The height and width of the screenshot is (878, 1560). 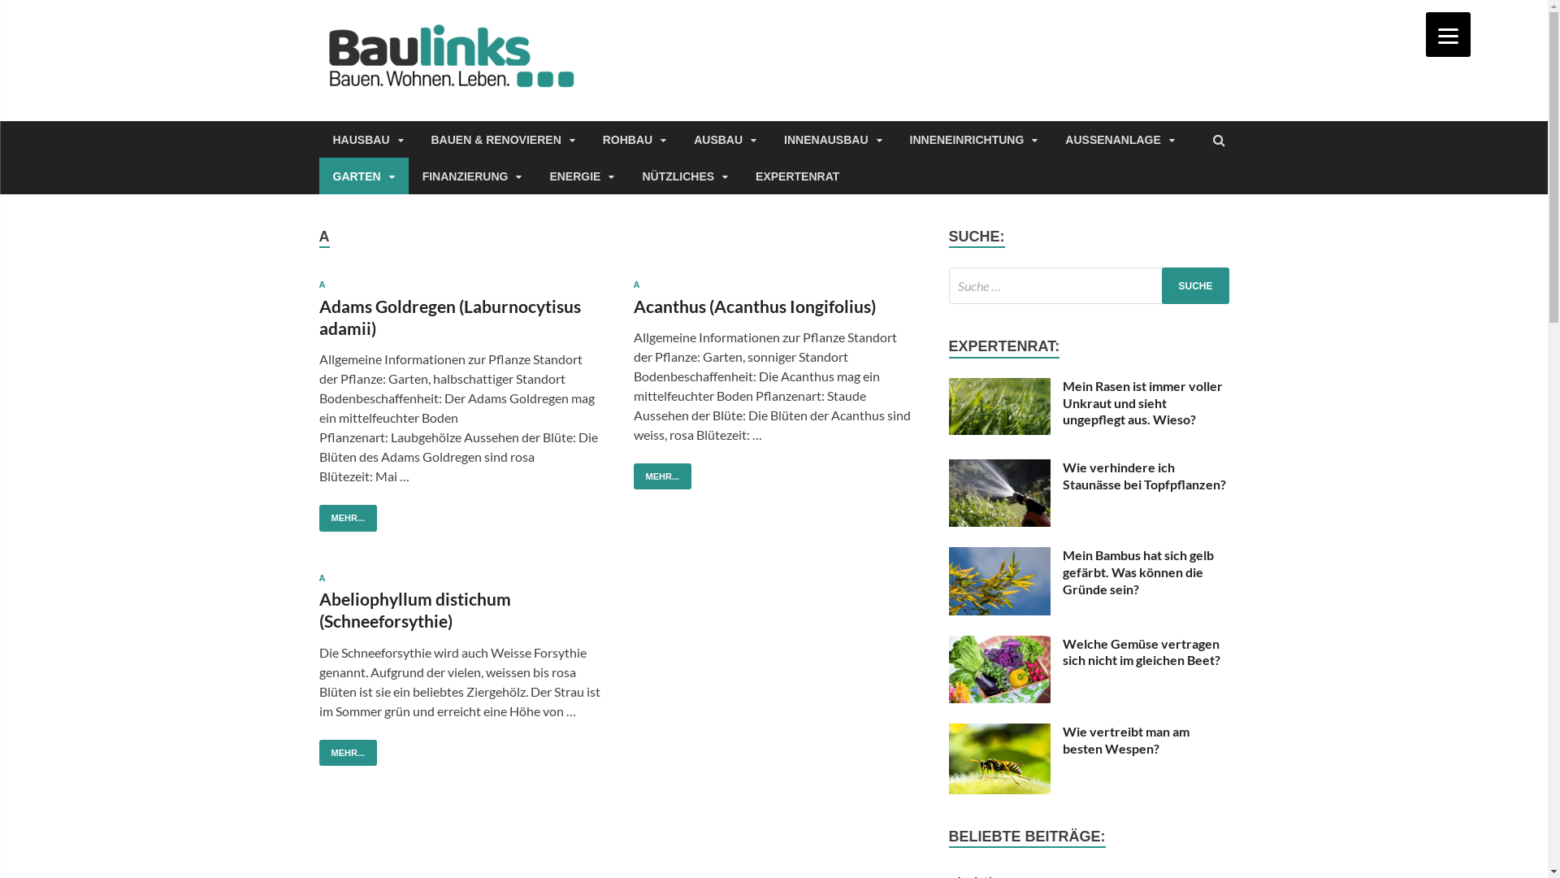 I want to click on A, so click(x=322, y=285).